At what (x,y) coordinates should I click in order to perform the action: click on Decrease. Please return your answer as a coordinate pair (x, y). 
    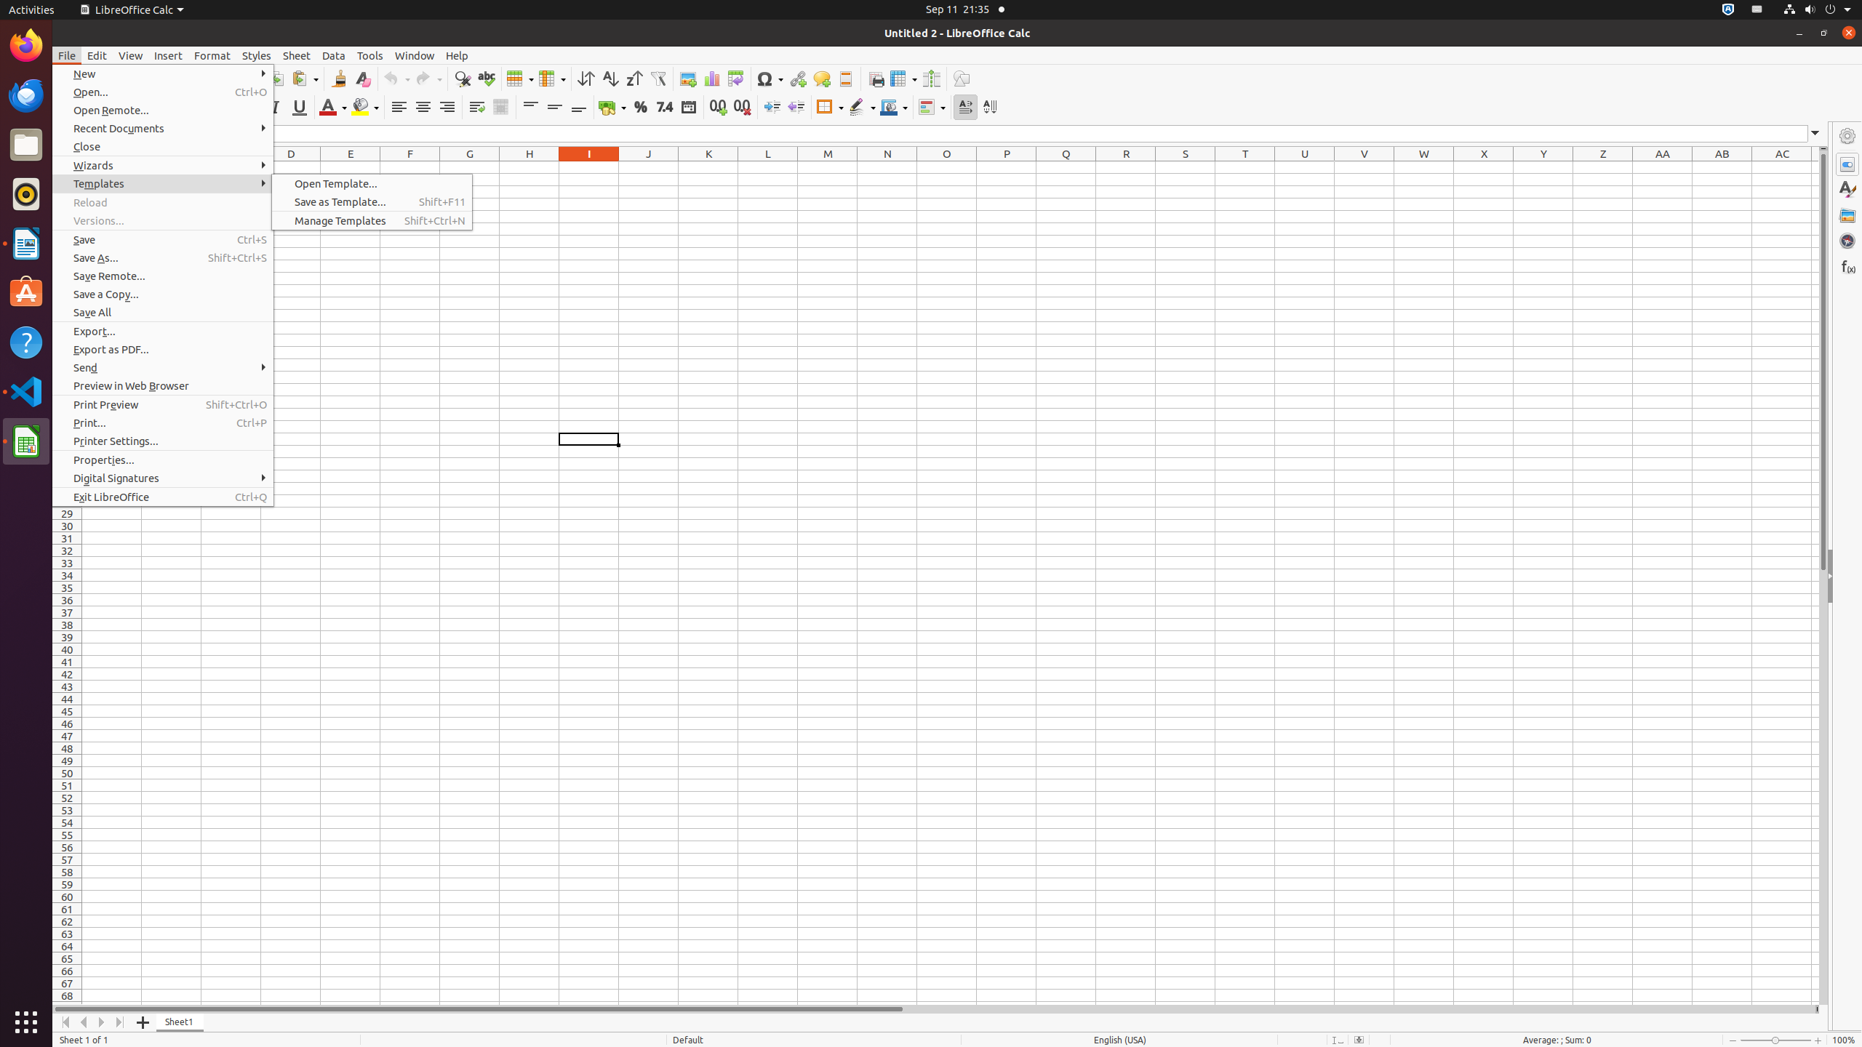
    Looking at the image, I should click on (796, 108).